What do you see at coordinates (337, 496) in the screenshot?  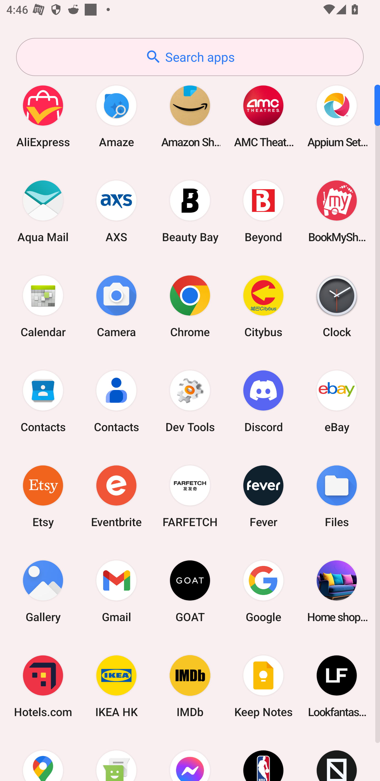 I see `Files` at bounding box center [337, 496].